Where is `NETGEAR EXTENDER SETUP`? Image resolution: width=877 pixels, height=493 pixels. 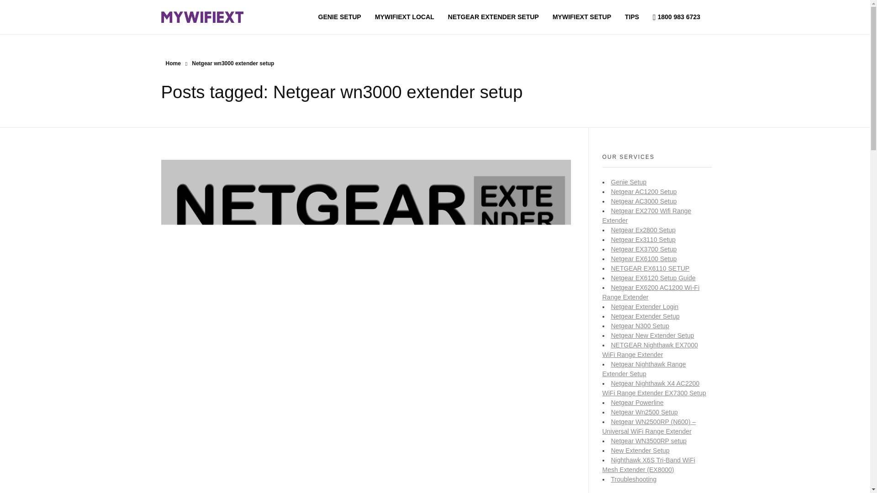 NETGEAR EXTENDER SETUP is located at coordinates (493, 16).